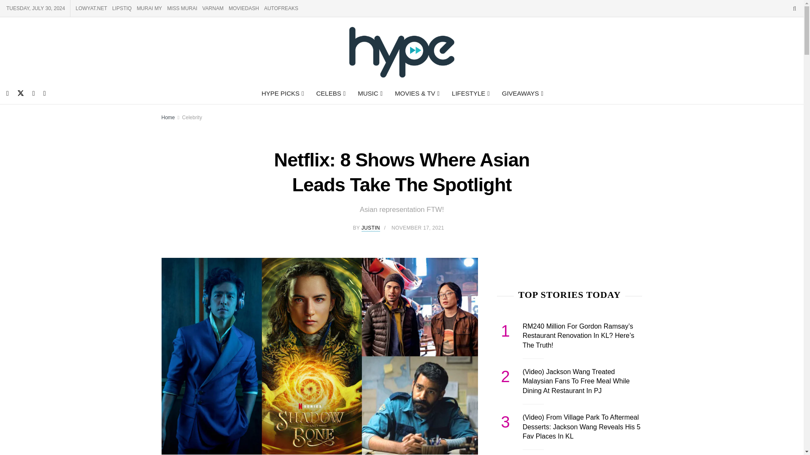 Image resolution: width=810 pixels, height=455 pixels. I want to click on MISS MURAI, so click(181, 8).